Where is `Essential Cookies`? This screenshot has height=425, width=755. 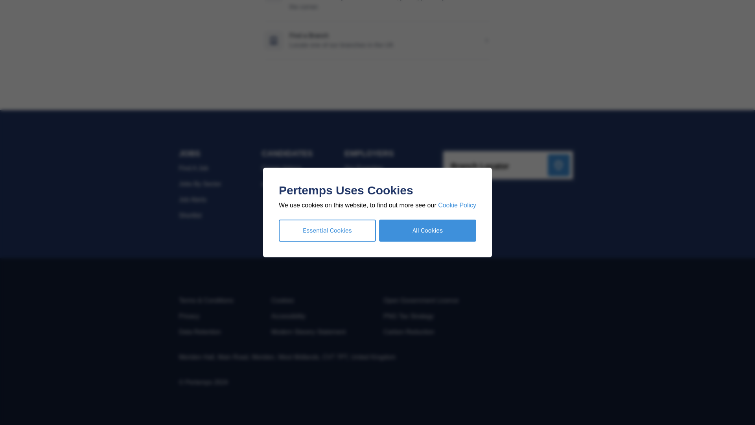 Essential Cookies is located at coordinates (327, 16).